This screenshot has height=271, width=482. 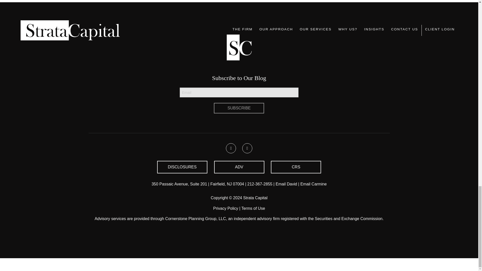 I want to click on DISCLOSURES, so click(x=182, y=167).